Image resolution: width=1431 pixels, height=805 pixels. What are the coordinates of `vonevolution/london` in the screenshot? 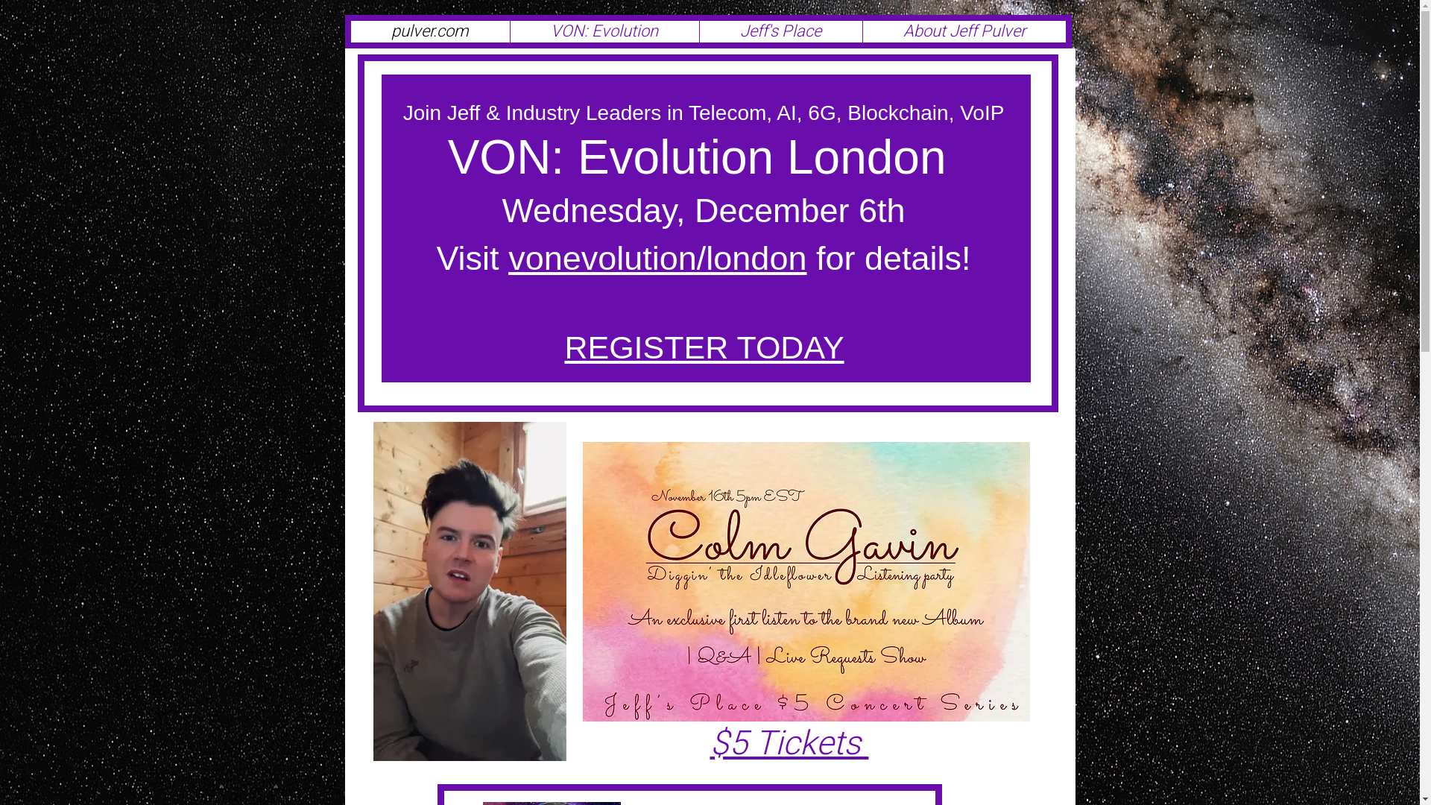 It's located at (657, 258).